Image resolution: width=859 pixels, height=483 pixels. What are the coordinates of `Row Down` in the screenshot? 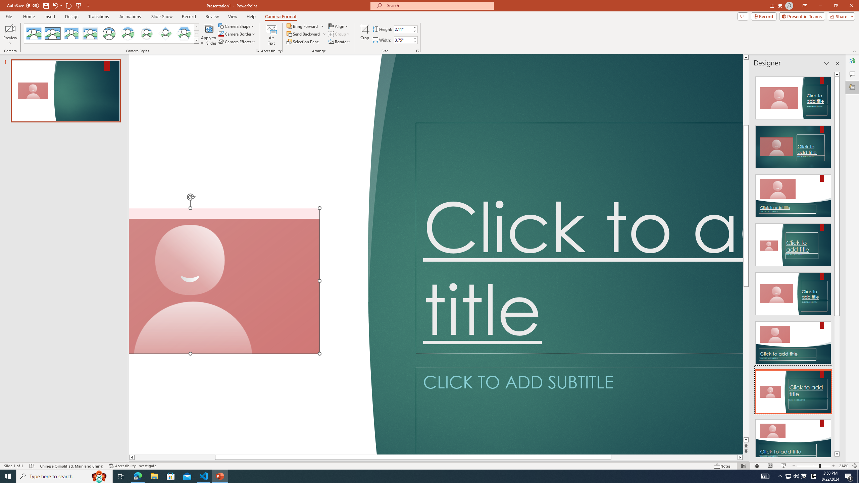 It's located at (197, 34).